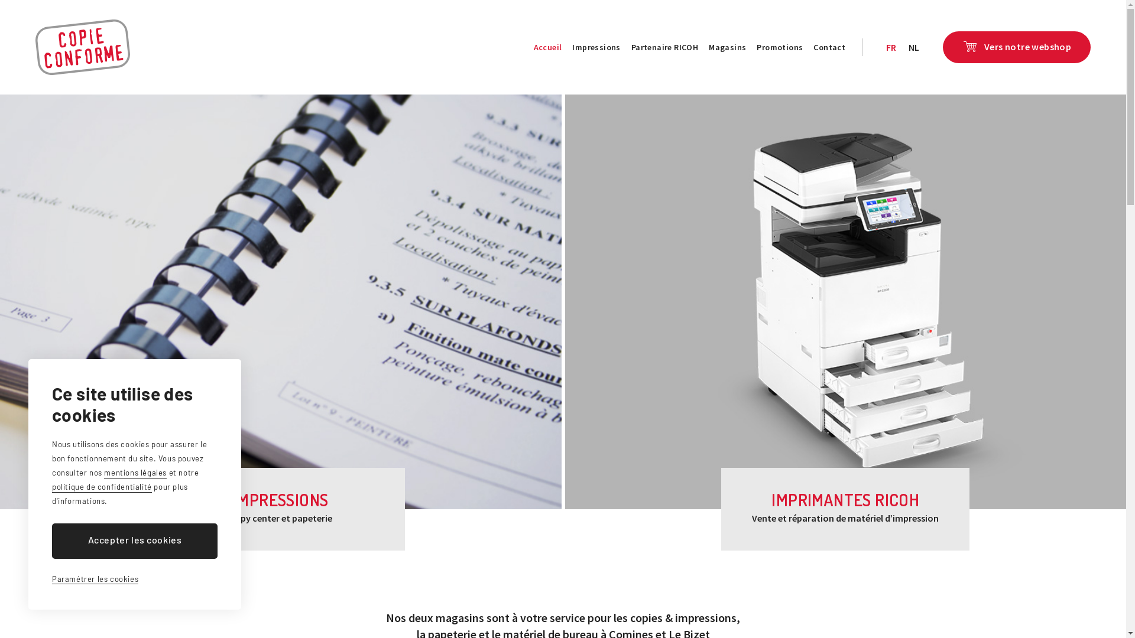 Image resolution: width=1135 pixels, height=638 pixels. What do you see at coordinates (596, 47) in the screenshot?
I see `Impressions` at bounding box center [596, 47].